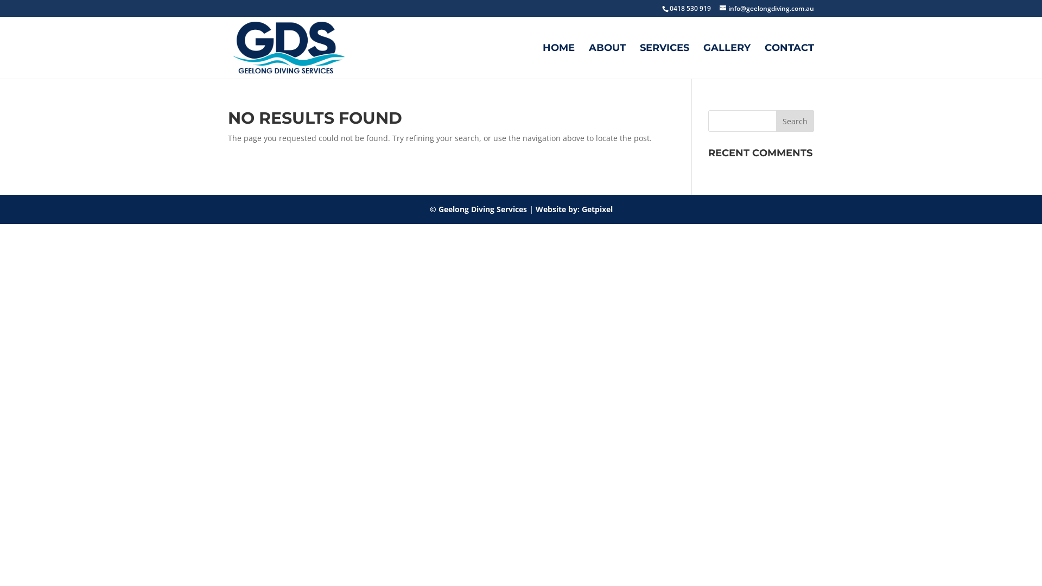 The width and height of the screenshot is (1042, 586). What do you see at coordinates (795, 121) in the screenshot?
I see `Search` at bounding box center [795, 121].